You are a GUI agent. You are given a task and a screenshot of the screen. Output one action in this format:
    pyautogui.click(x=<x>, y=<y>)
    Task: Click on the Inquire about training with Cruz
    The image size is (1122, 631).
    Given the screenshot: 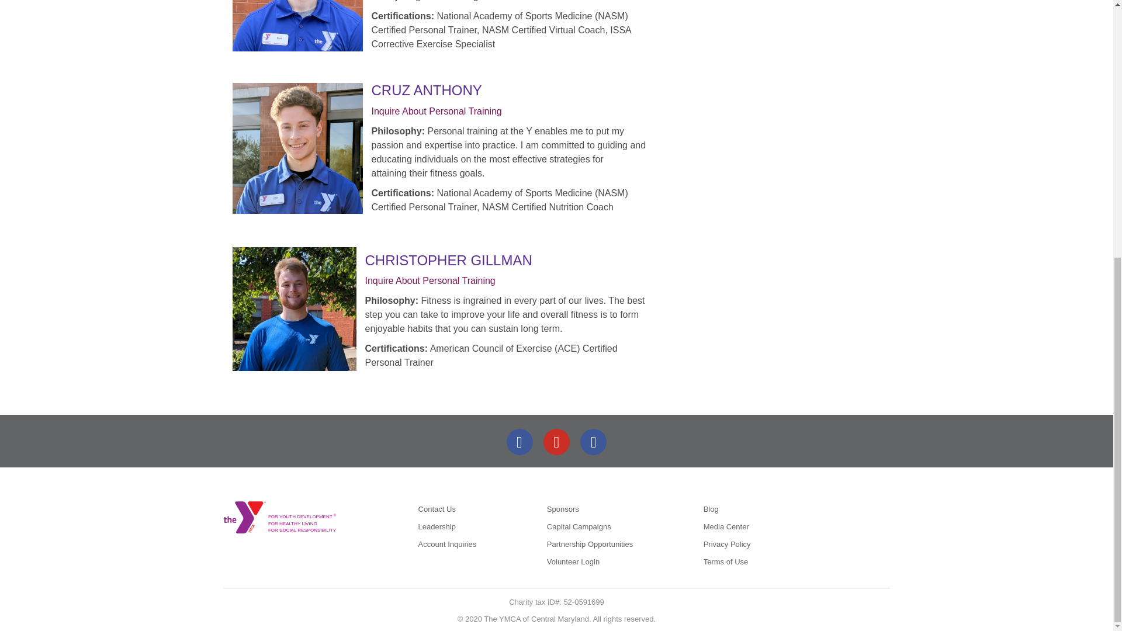 What is the action you would take?
    pyautogui.click(x=436, y=111)
    